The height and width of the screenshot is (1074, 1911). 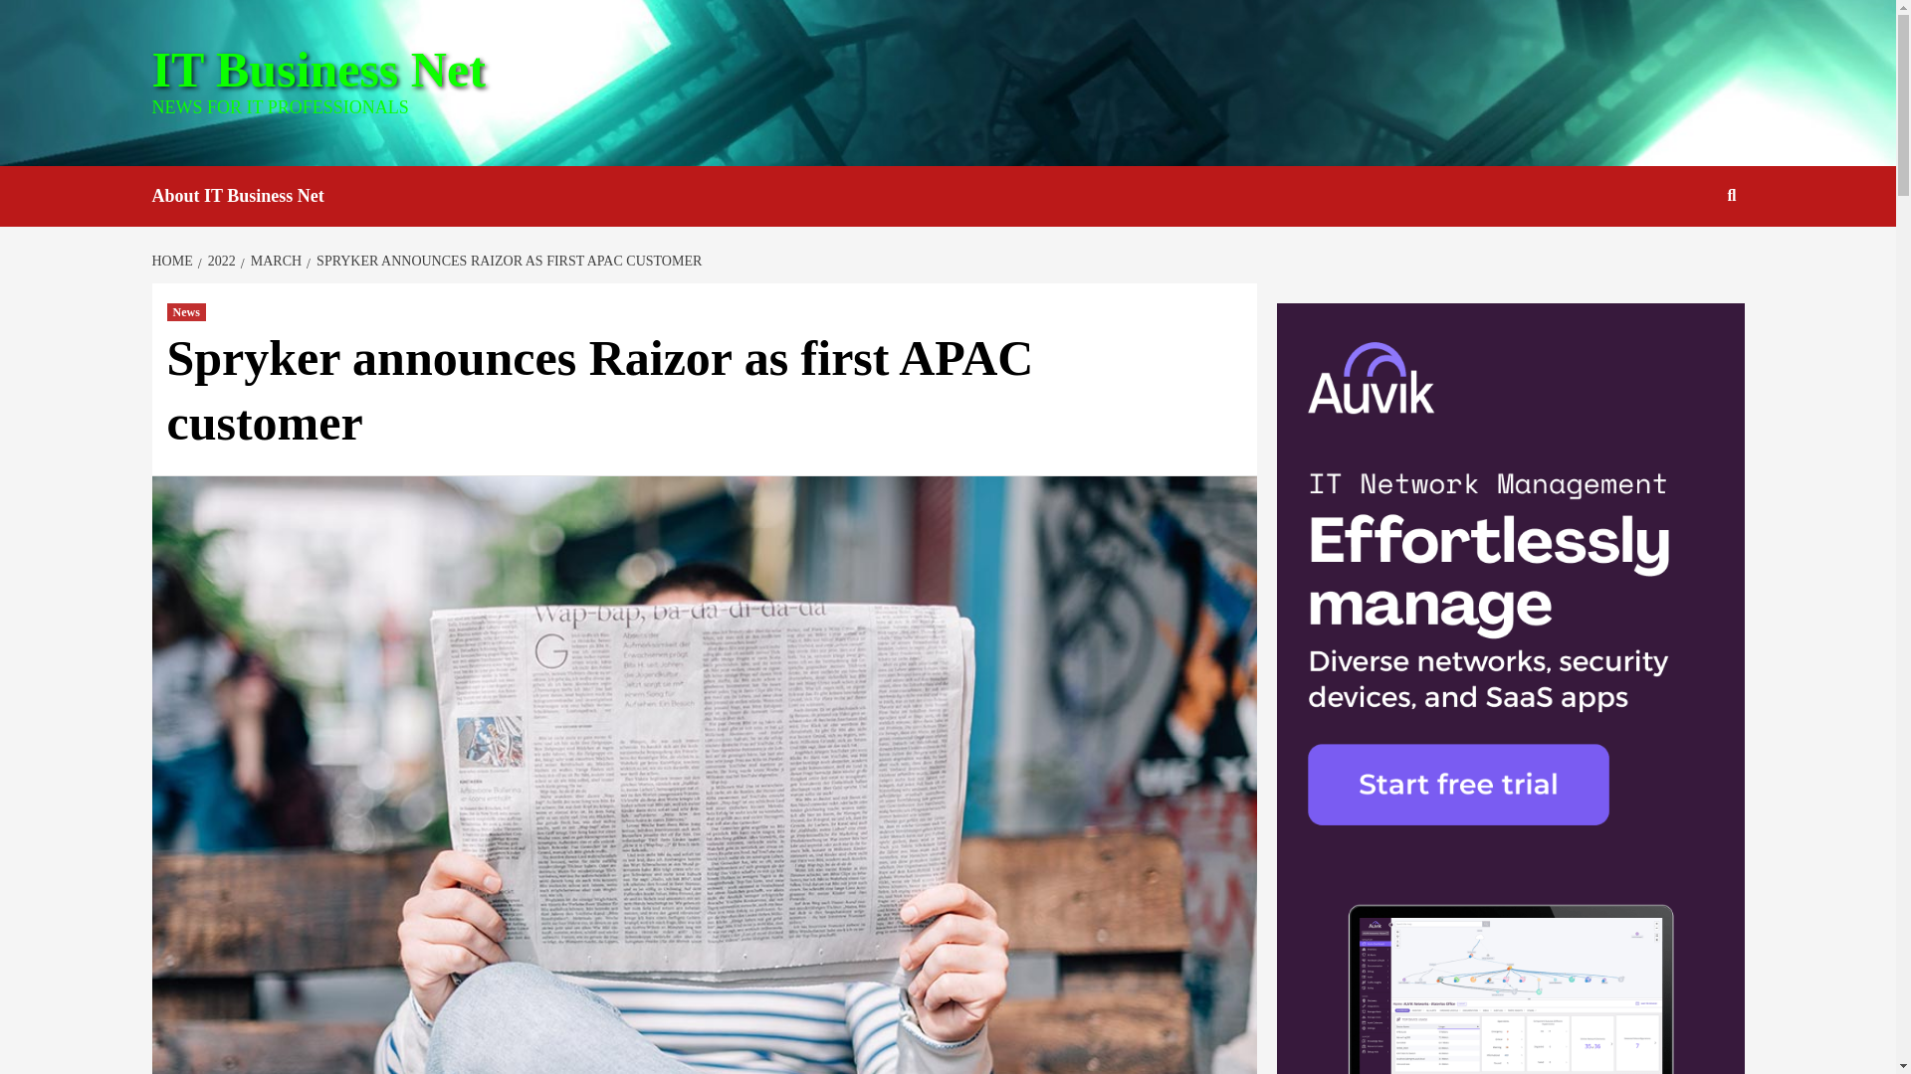 I want to click on IT Business Net, so click(x=318, y=70).